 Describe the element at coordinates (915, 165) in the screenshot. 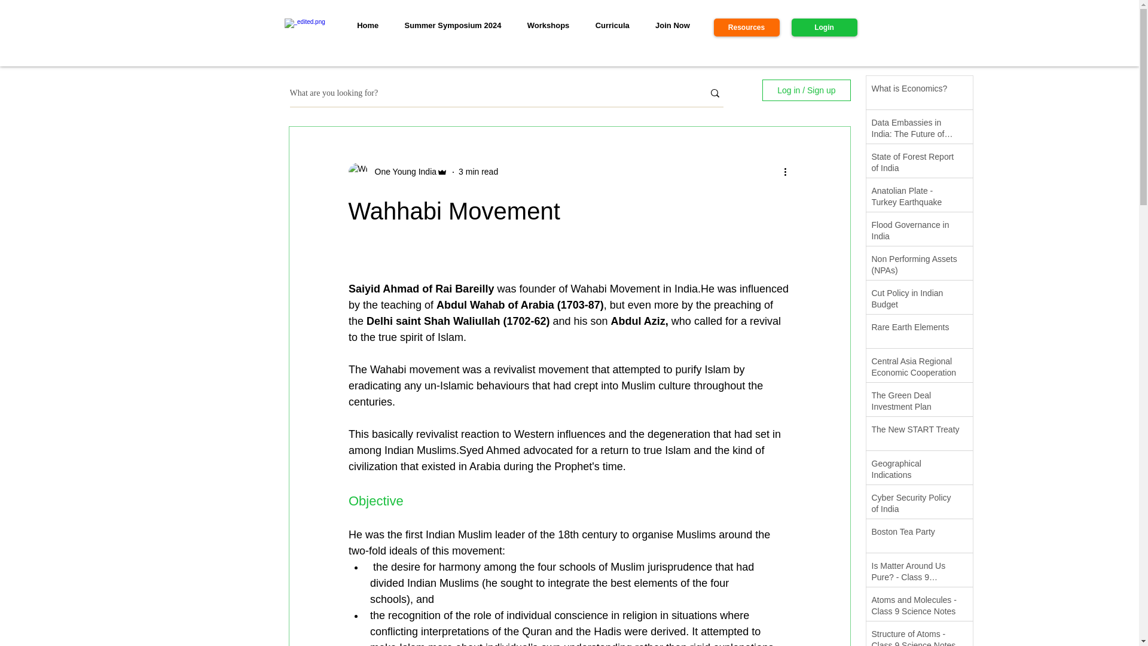

I see `State of Forest Report of India` at that location.